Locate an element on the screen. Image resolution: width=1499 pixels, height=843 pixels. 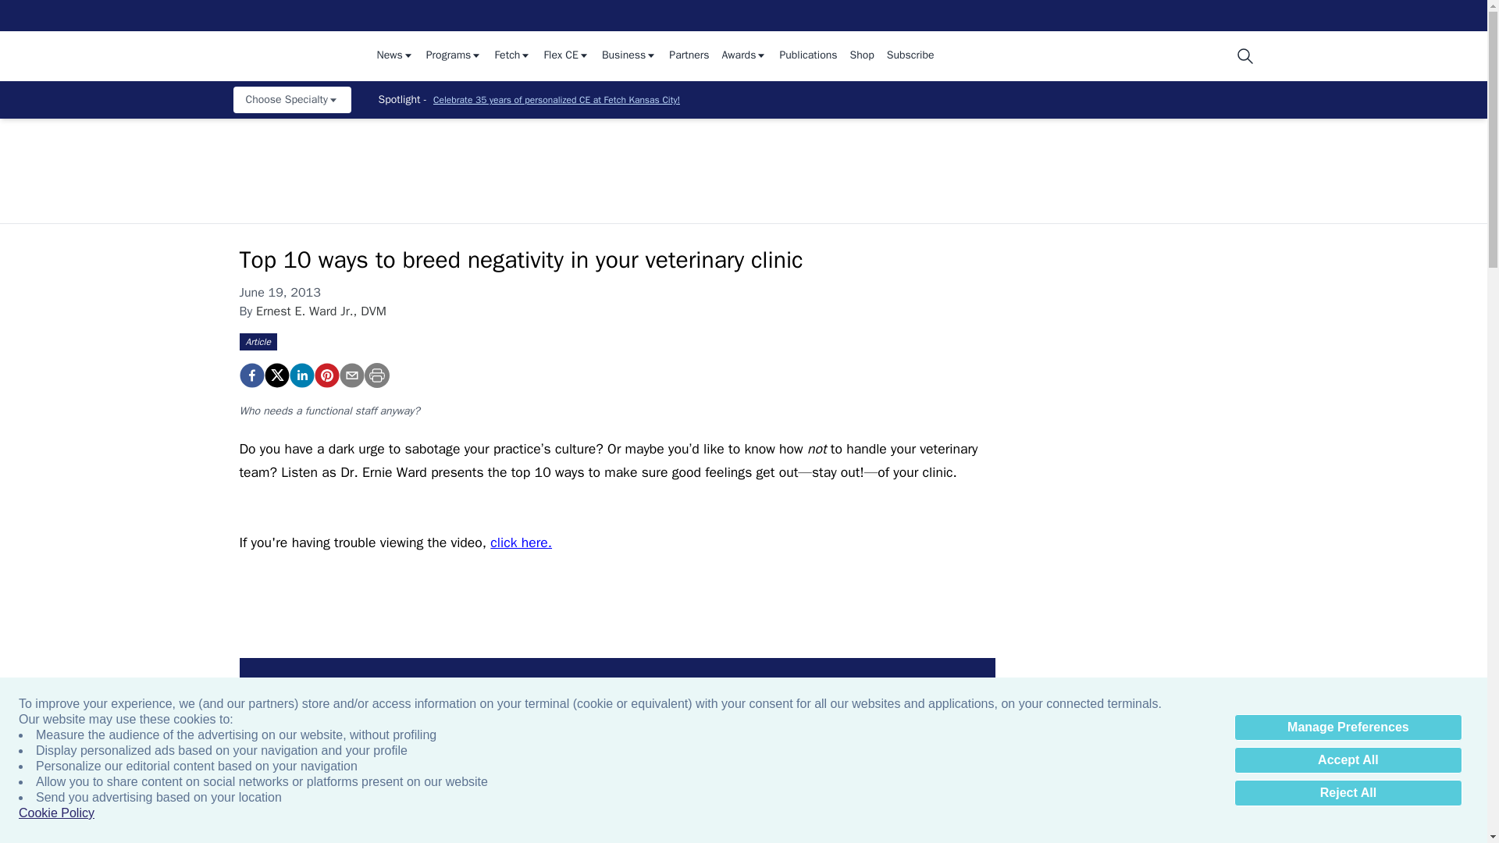
Nontraditional jobs for veterinary technicians is located at coordinates (692, 762).